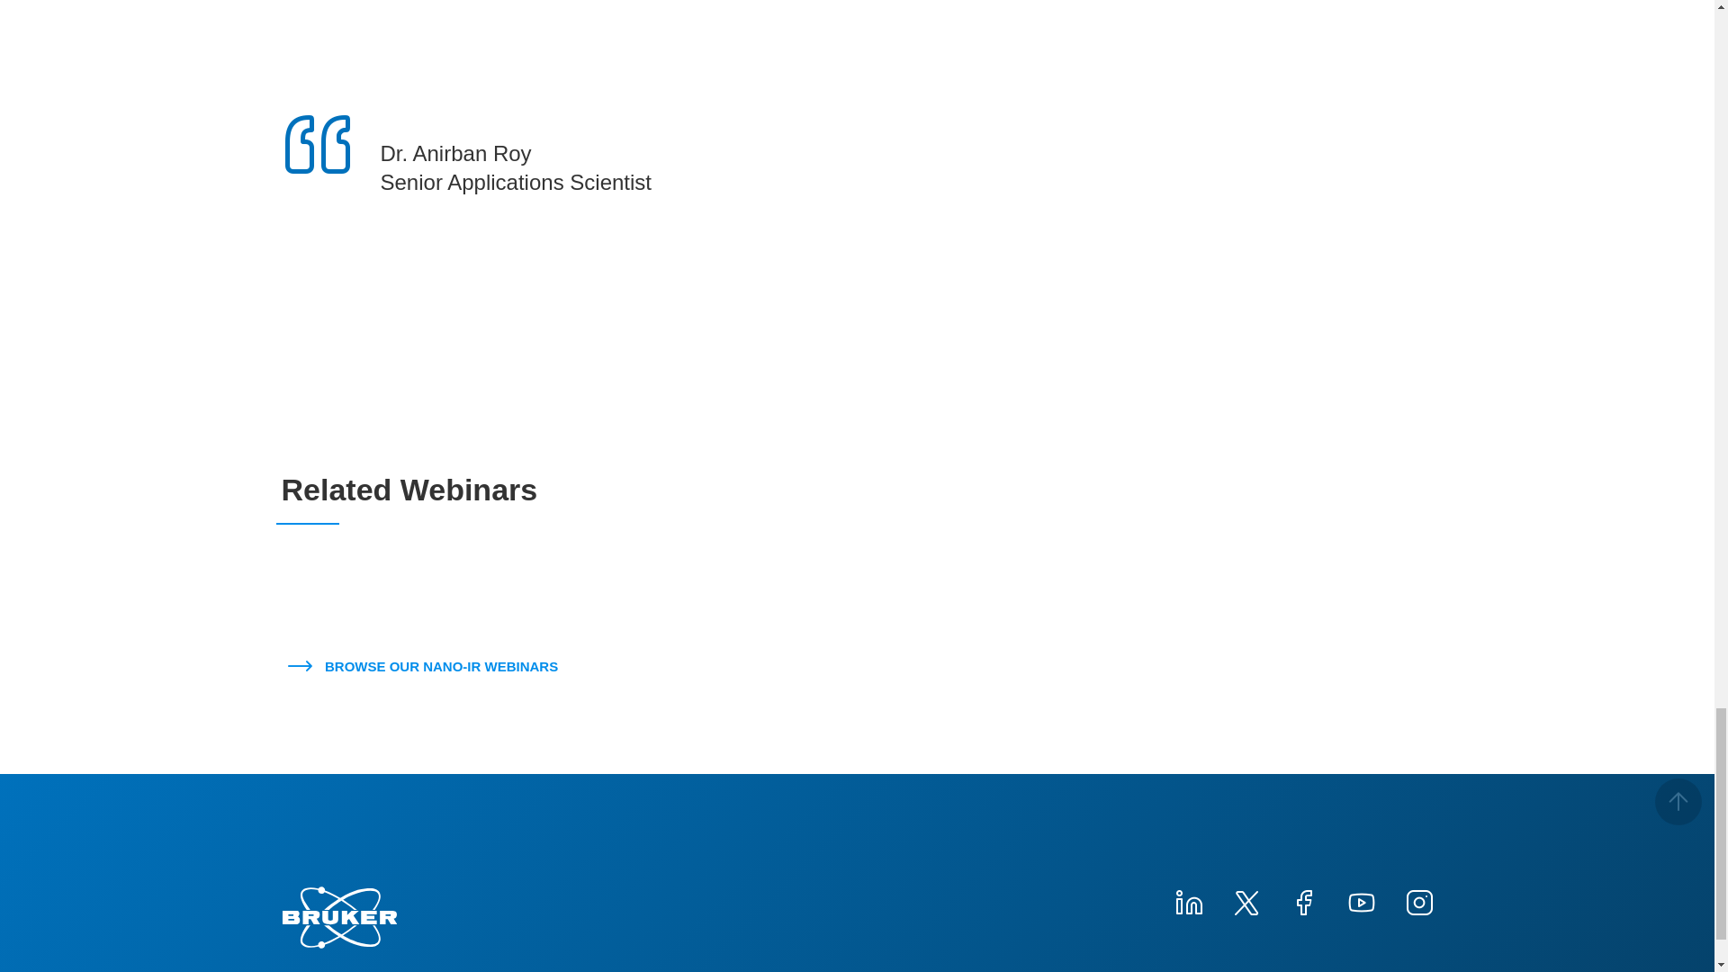 The width and height of the screenshot is (1728, 972). I want to click on facebook, so click(1303, 900).